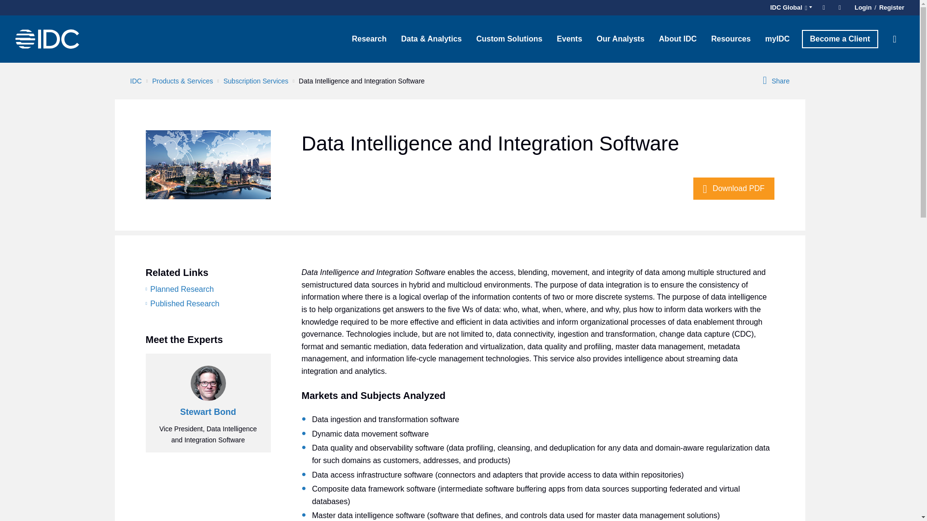 The width and height of the screenshot is (927, 521). What do you see at coordinates (789, 8) in the screenshot?
I see `IDC Global` at bounding box center [789, 8].